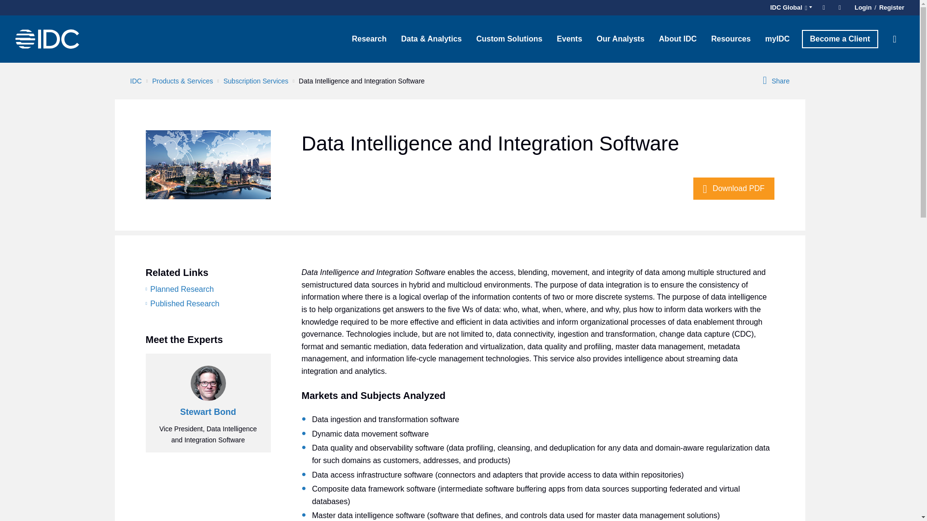 The width and height of the screenshot is (927, 521). What do you see at coordinates (789, 8) in the screenshot?
I see `IDC Global` at bounding box center [789, 8].